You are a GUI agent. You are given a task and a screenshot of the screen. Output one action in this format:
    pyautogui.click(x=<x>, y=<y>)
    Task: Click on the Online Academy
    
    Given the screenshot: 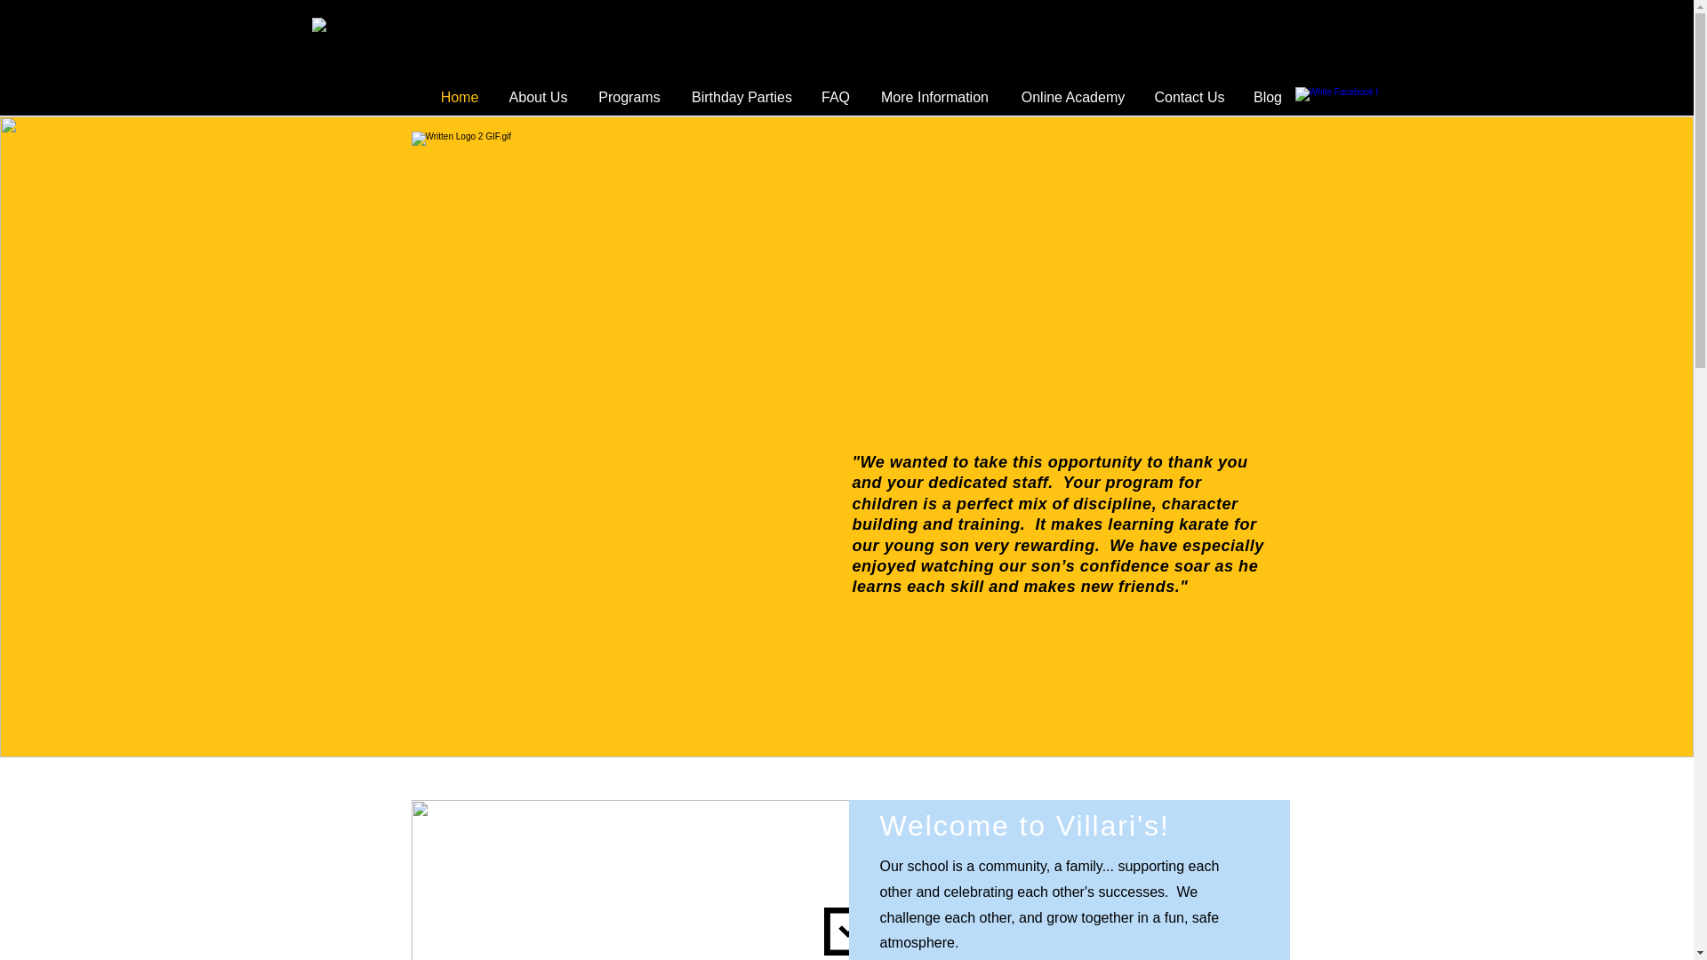 What is the action you would take?
    pyautogui.click(x=1073, y=96)
    